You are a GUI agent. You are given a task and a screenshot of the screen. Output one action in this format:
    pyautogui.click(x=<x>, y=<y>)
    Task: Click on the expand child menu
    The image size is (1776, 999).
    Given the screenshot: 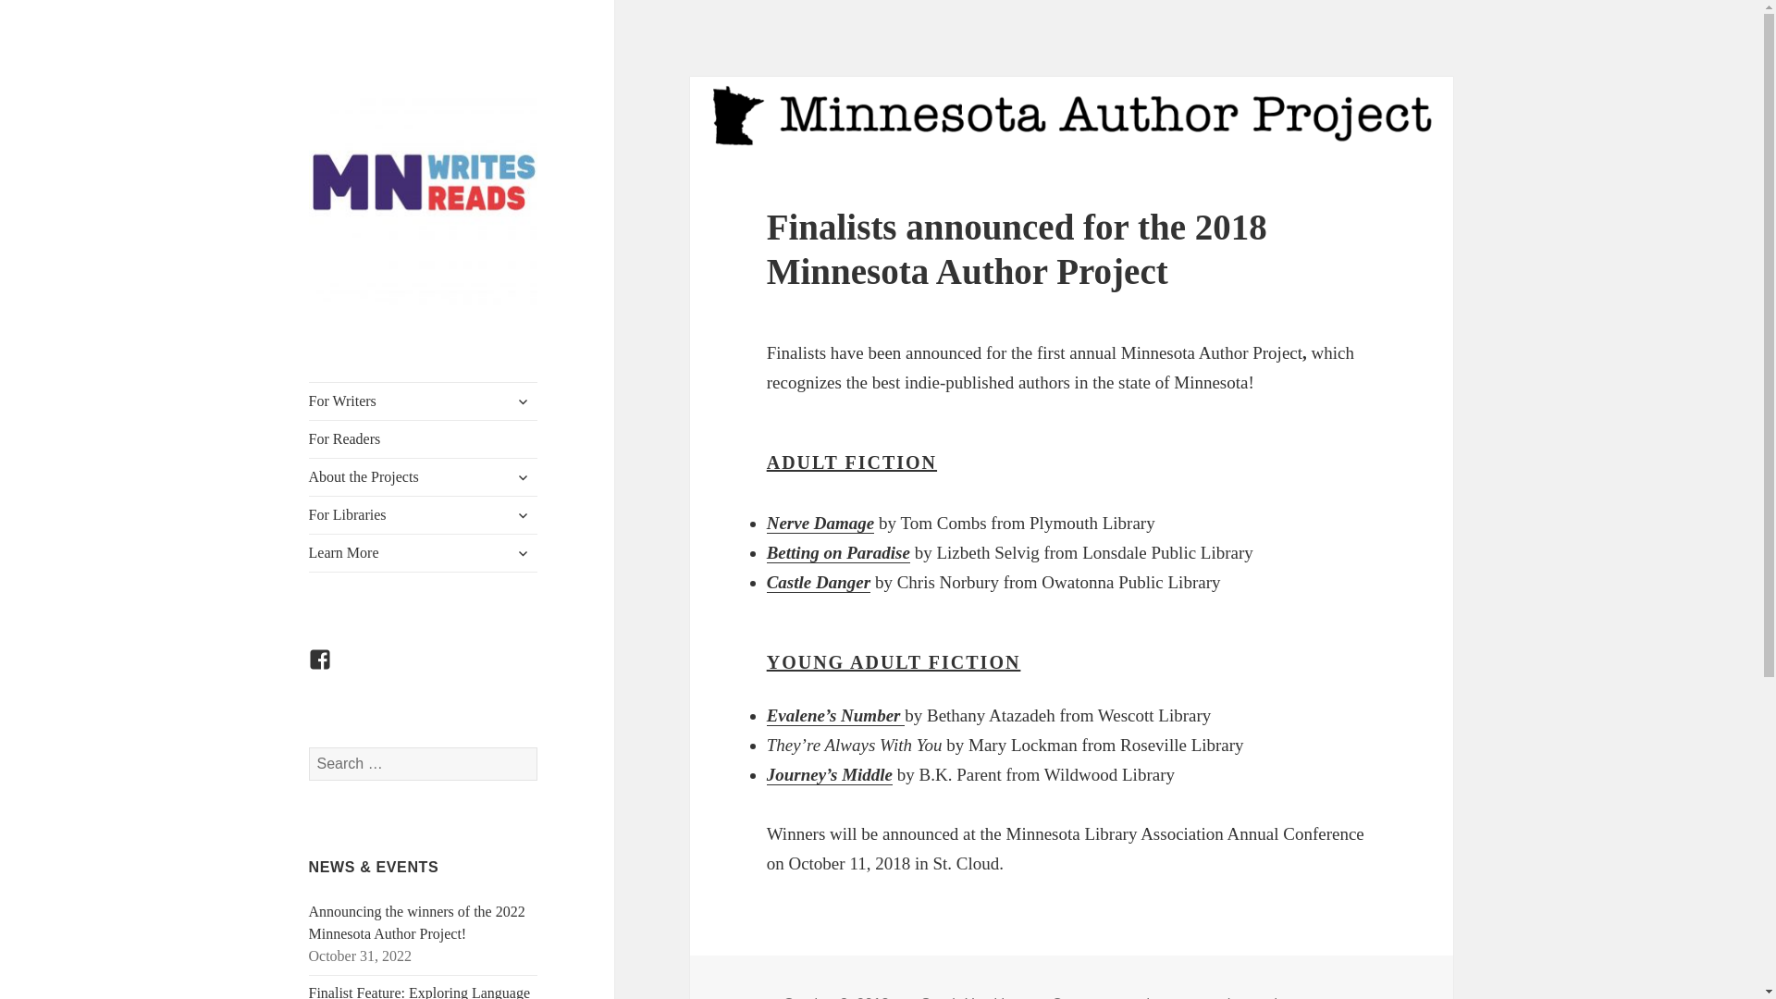 What is the action you would take?
    pyautogui.click(x=523, y=401)
    